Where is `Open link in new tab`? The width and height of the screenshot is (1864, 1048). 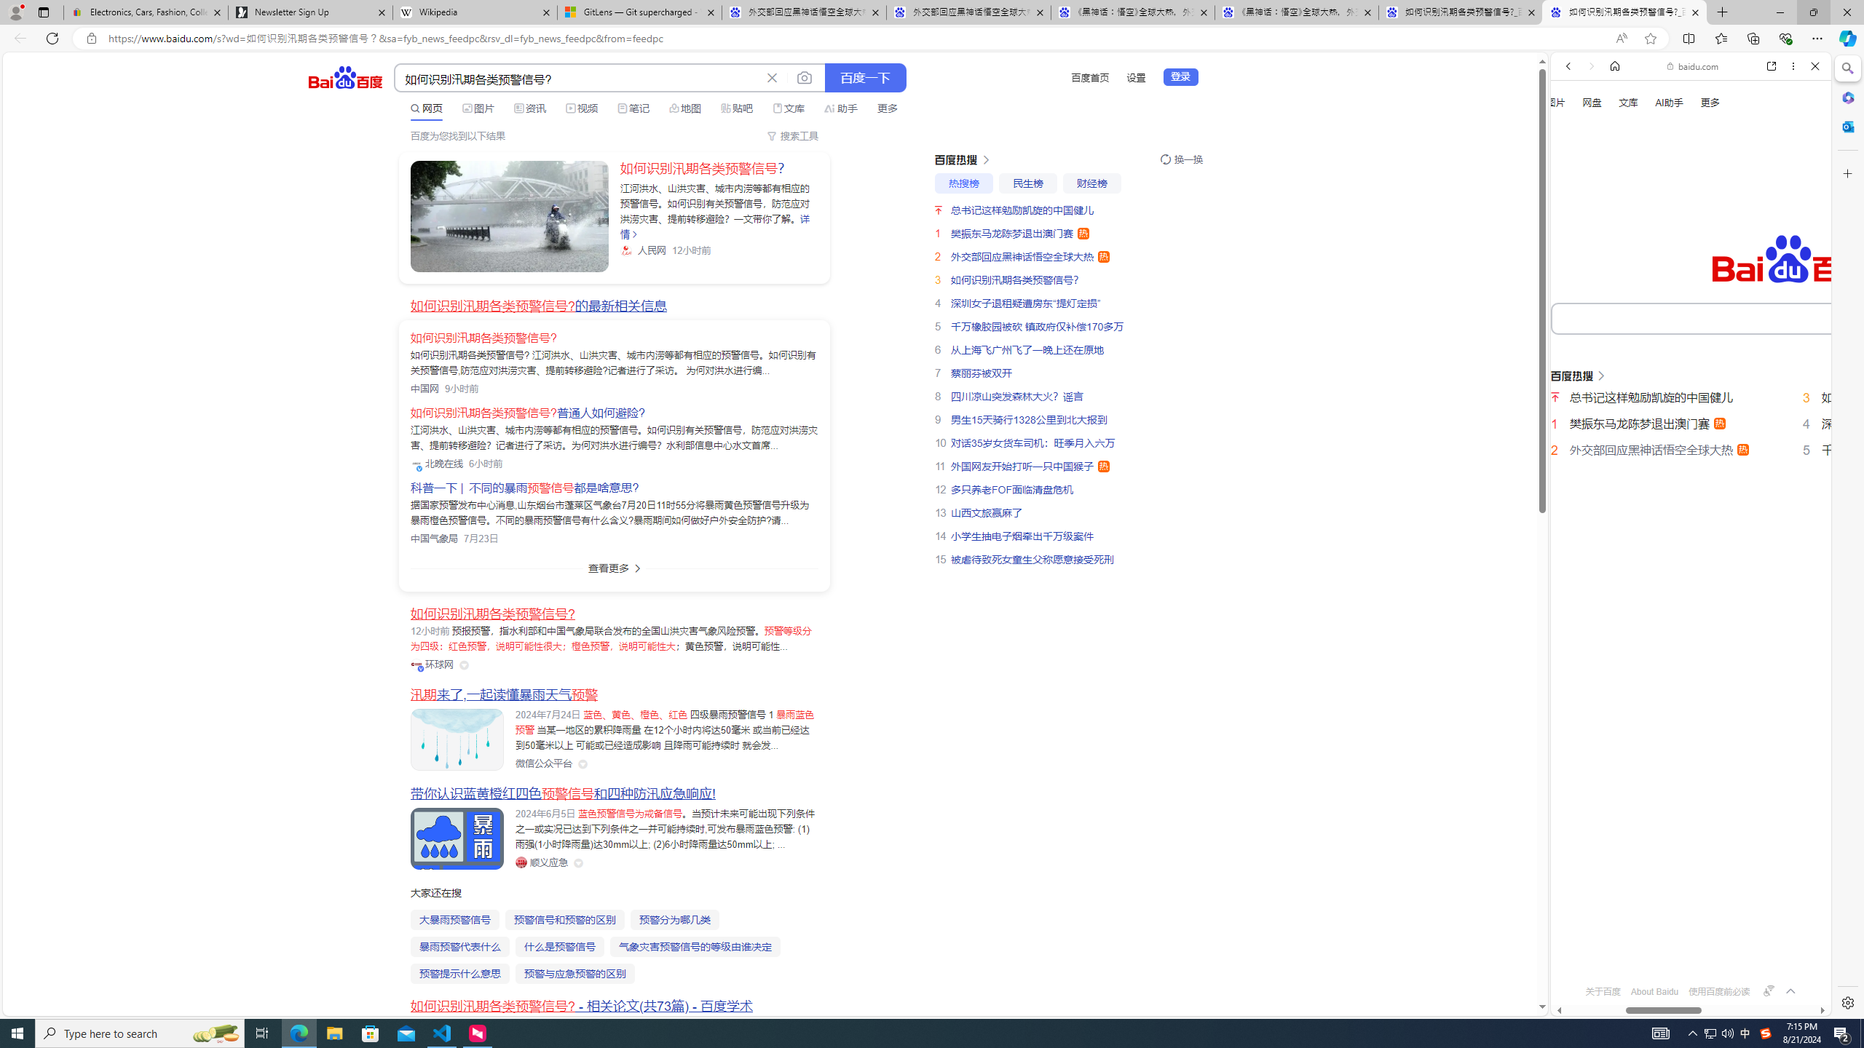
Open link in new tab is located at coordinates (1772, 65).